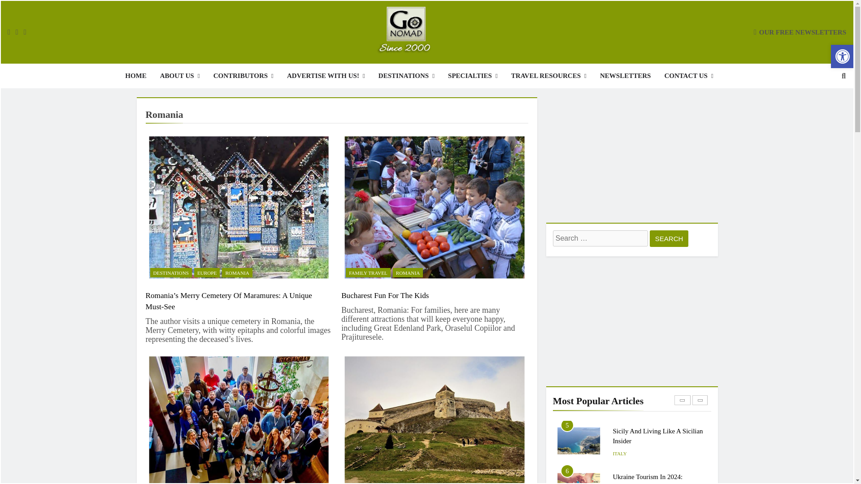 Image resolution: width=861 pixels, height=484 pixels. What do you see at coordinates (135, 75) in the screenshot?
I see `HOME` at bounding box center [135, 75].